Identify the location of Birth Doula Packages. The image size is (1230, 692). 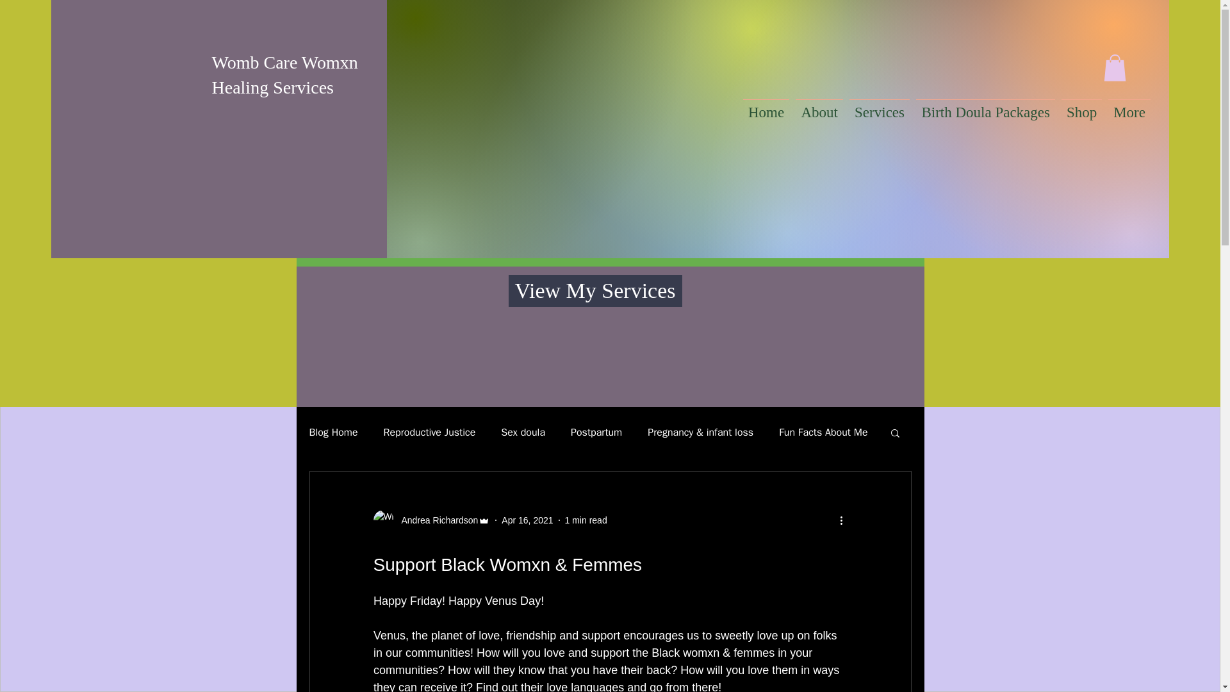
(985, 107).